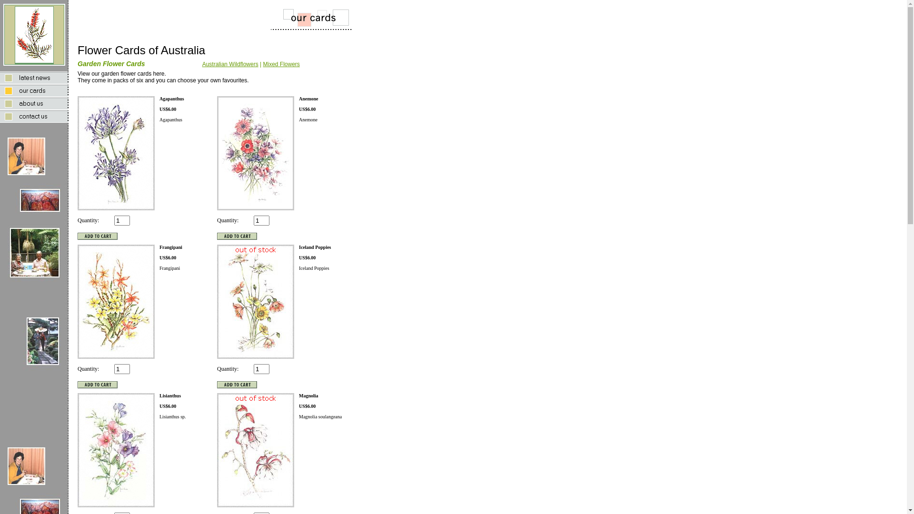 Image resolution: width=914 pixels, height=514 pixels. Describe the element at coordinates (34, 104) in the screenshot. I see `about us` at that location.